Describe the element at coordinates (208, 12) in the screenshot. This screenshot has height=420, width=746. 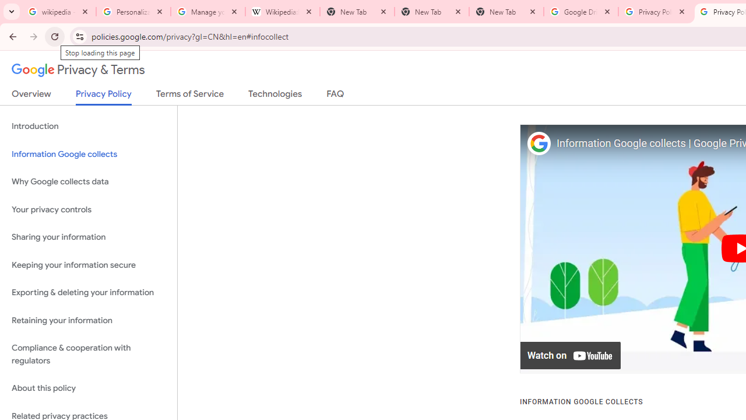
I see `Manage your Location History - Google Search Help` at that location.